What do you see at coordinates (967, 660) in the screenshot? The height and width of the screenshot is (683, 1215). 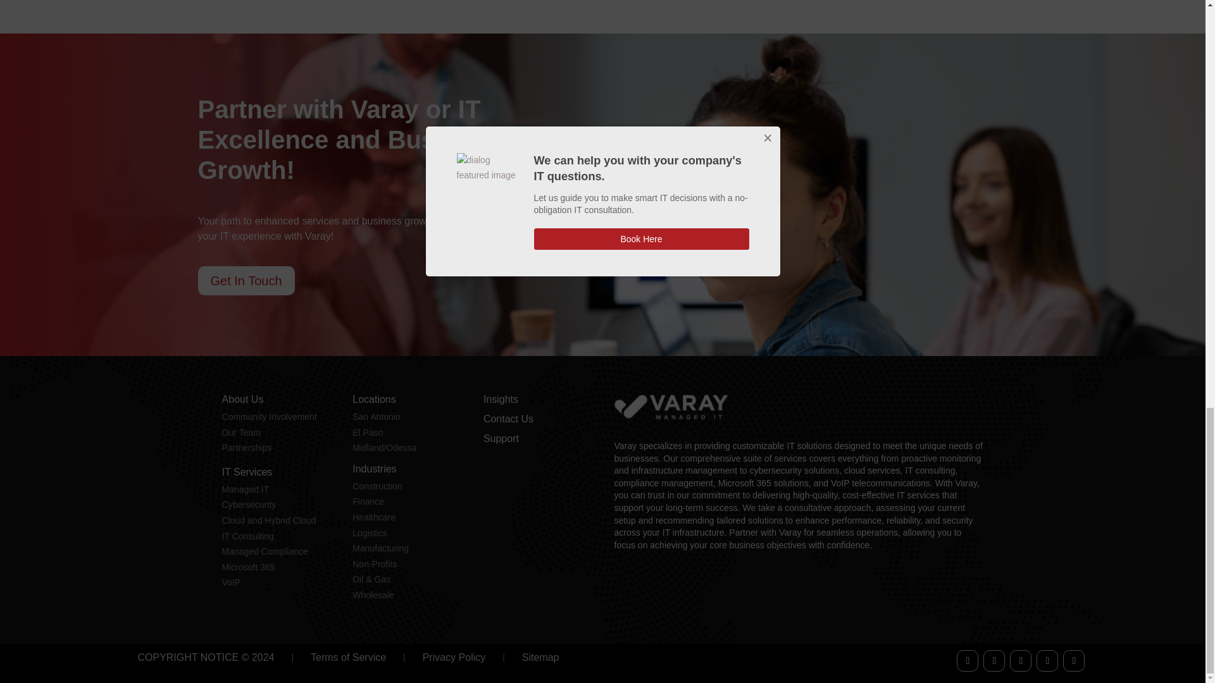 I see `Follow on Facebook` at bounding box center [967, 660].